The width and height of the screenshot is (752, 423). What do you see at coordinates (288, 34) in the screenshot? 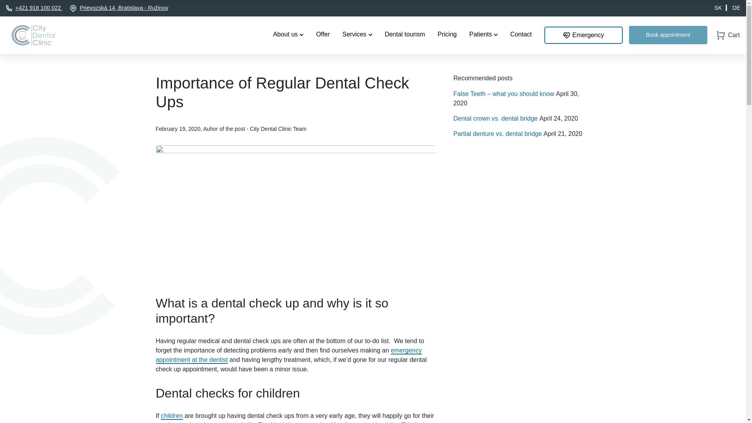
I see `About us` at bounding box center [288, 34].